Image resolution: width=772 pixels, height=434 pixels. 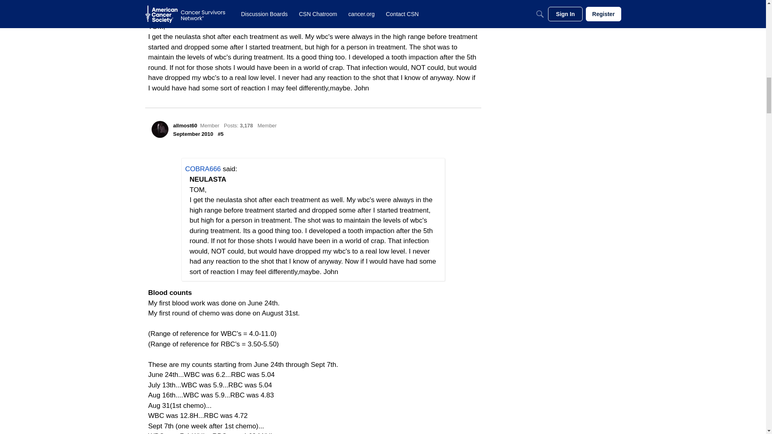 What do you see at coordinates (193, 134) in the screenshot?
I see `September 2010` at bounding box center [193, 134].